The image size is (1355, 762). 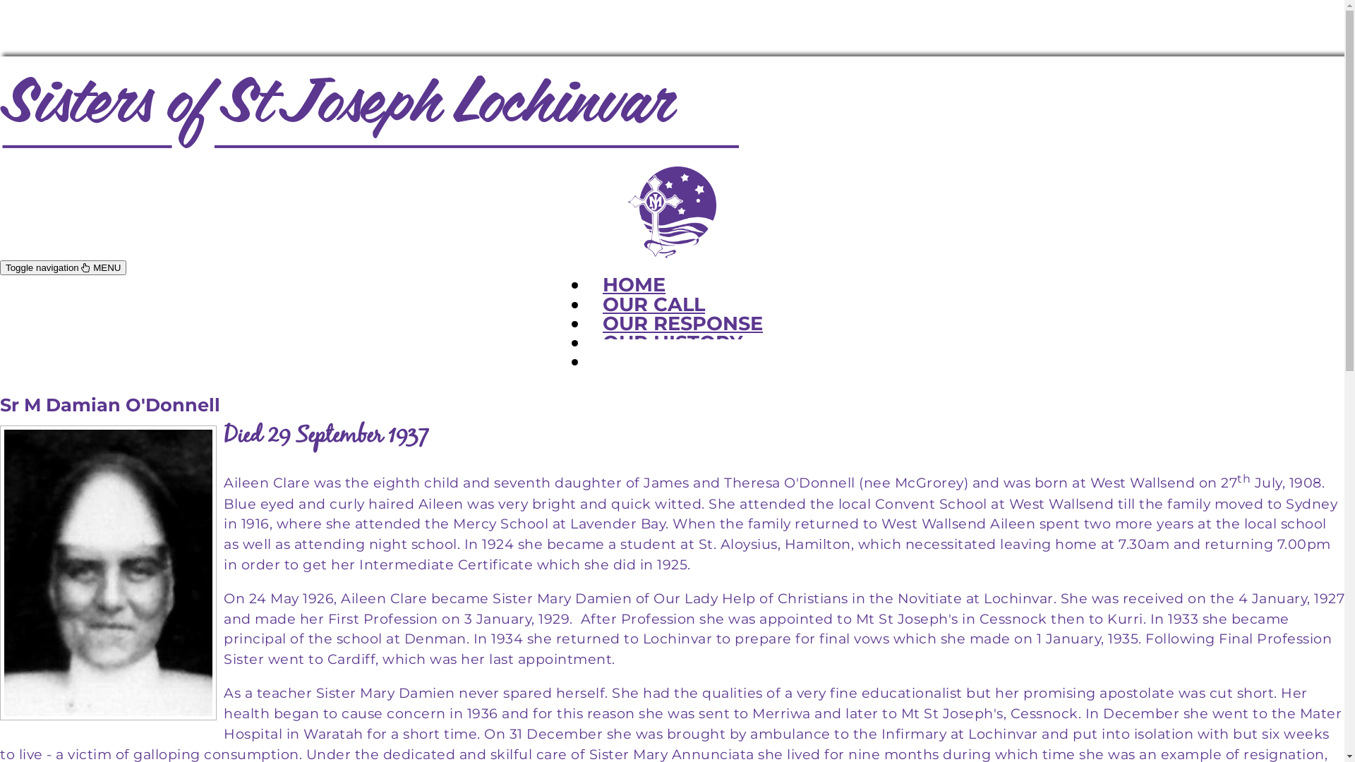 I want to click on Sisters of St Joseph of Lochinvar, so click(x=672, y=254).